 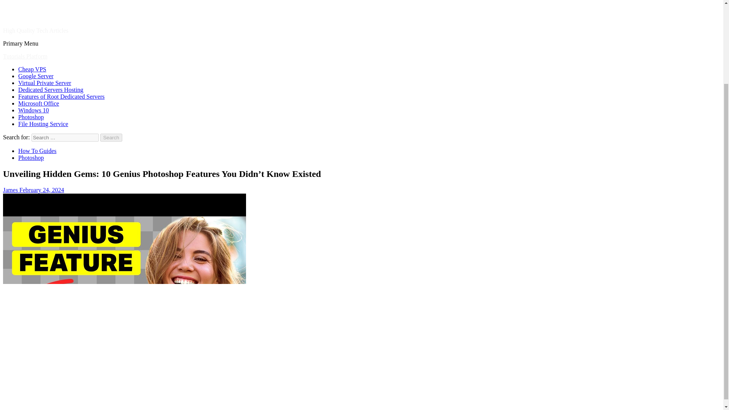 I want to click on File Hosting Service, so click(x=43, y=124).